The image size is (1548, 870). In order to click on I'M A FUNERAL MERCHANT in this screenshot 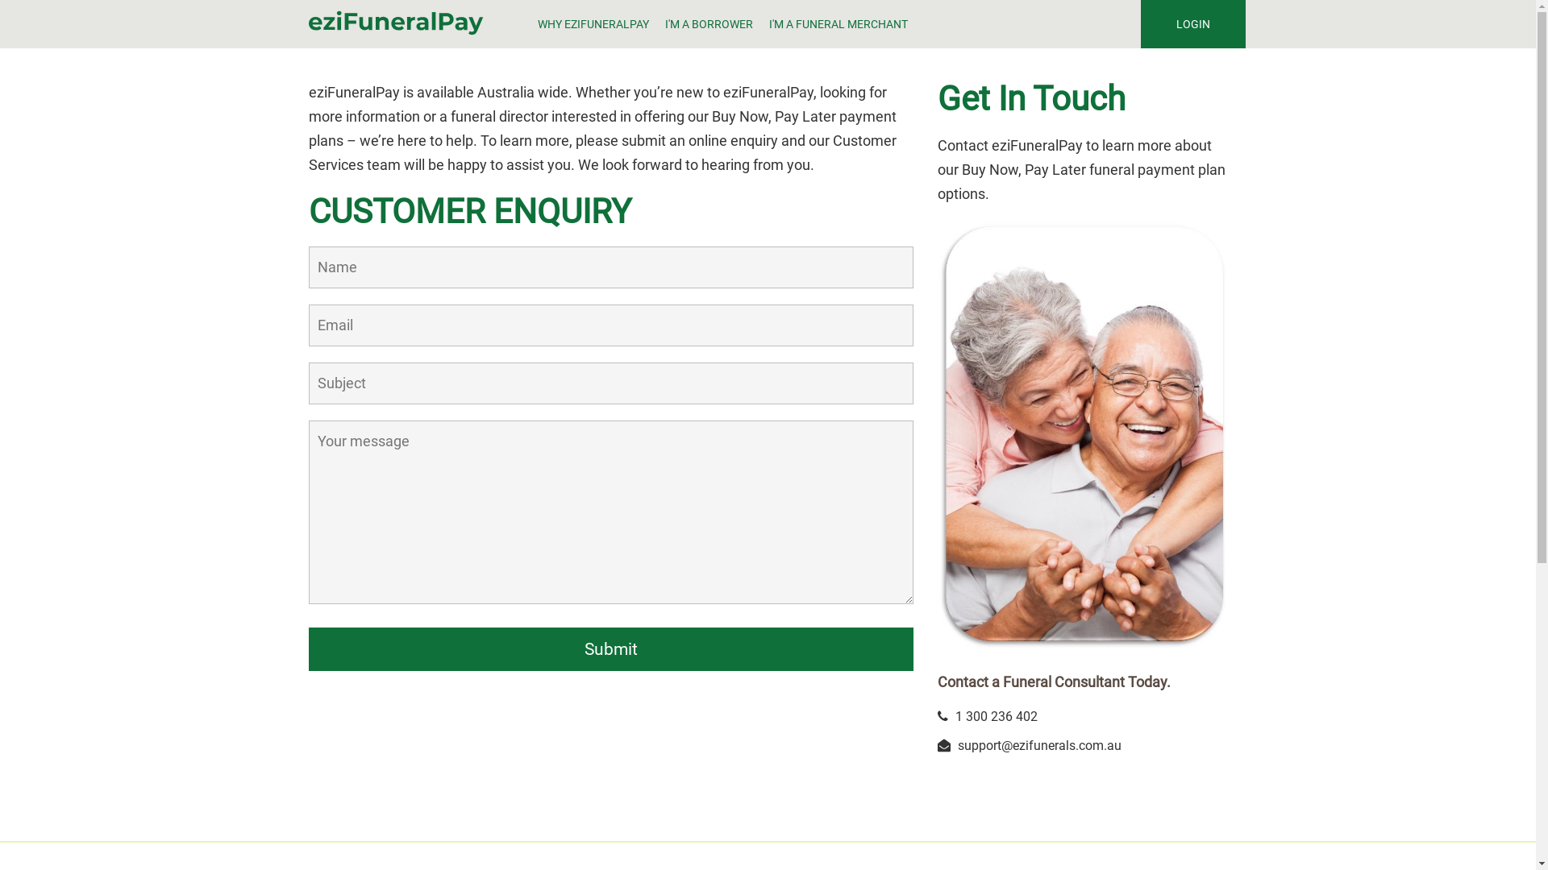, I will do `click(838, 24)`.